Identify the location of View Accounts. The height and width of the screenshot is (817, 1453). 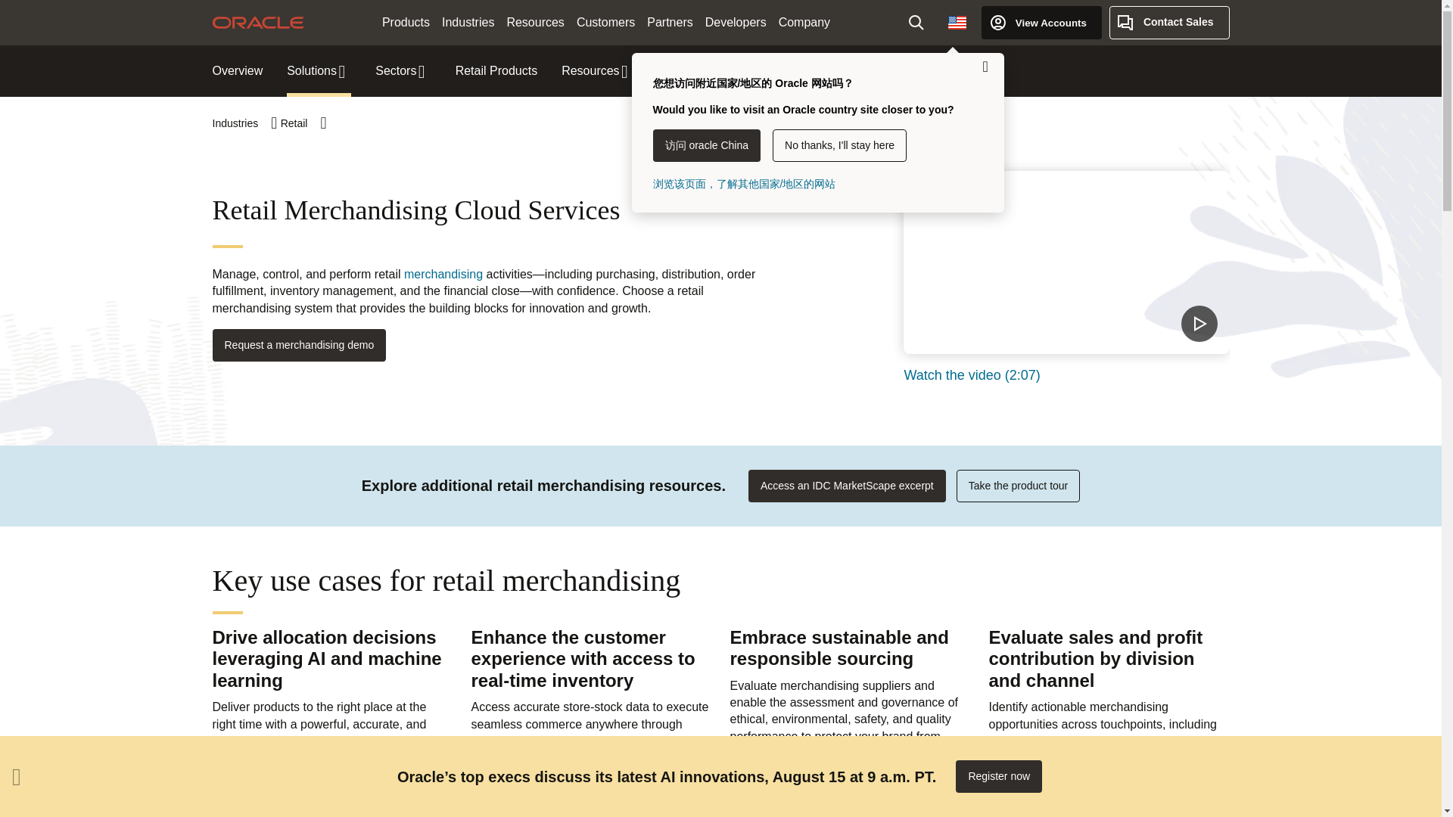
(1041, 22).